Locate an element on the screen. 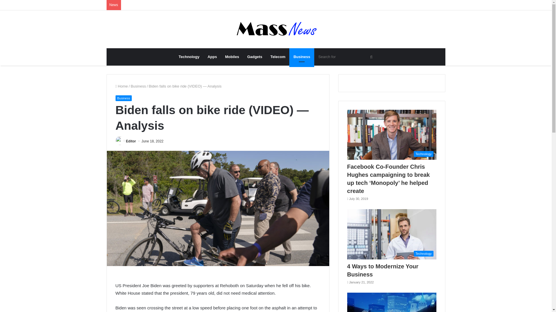  Search for is located at coordinates (346, 57).